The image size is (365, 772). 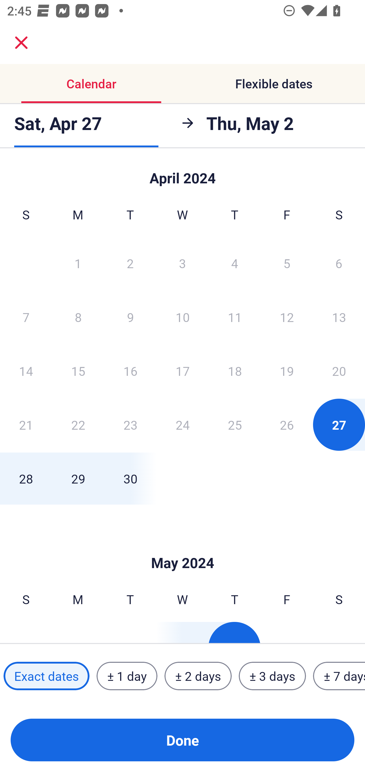 What do you see at coordinates (339, 371) in the screenshot?
I see `20 Saturday, April 20, 2024` at bounding box center [339, 371].